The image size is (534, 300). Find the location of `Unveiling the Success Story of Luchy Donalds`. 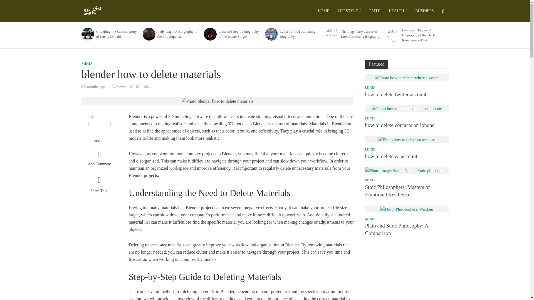

Unveiling the Success Story of Luchy Donalds is located at coordinates (87, 34).